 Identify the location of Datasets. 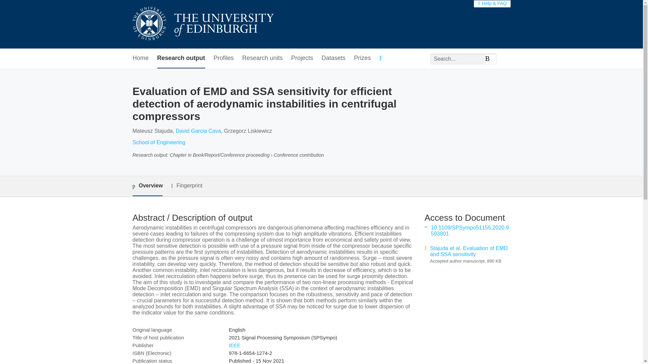
(333, 58).